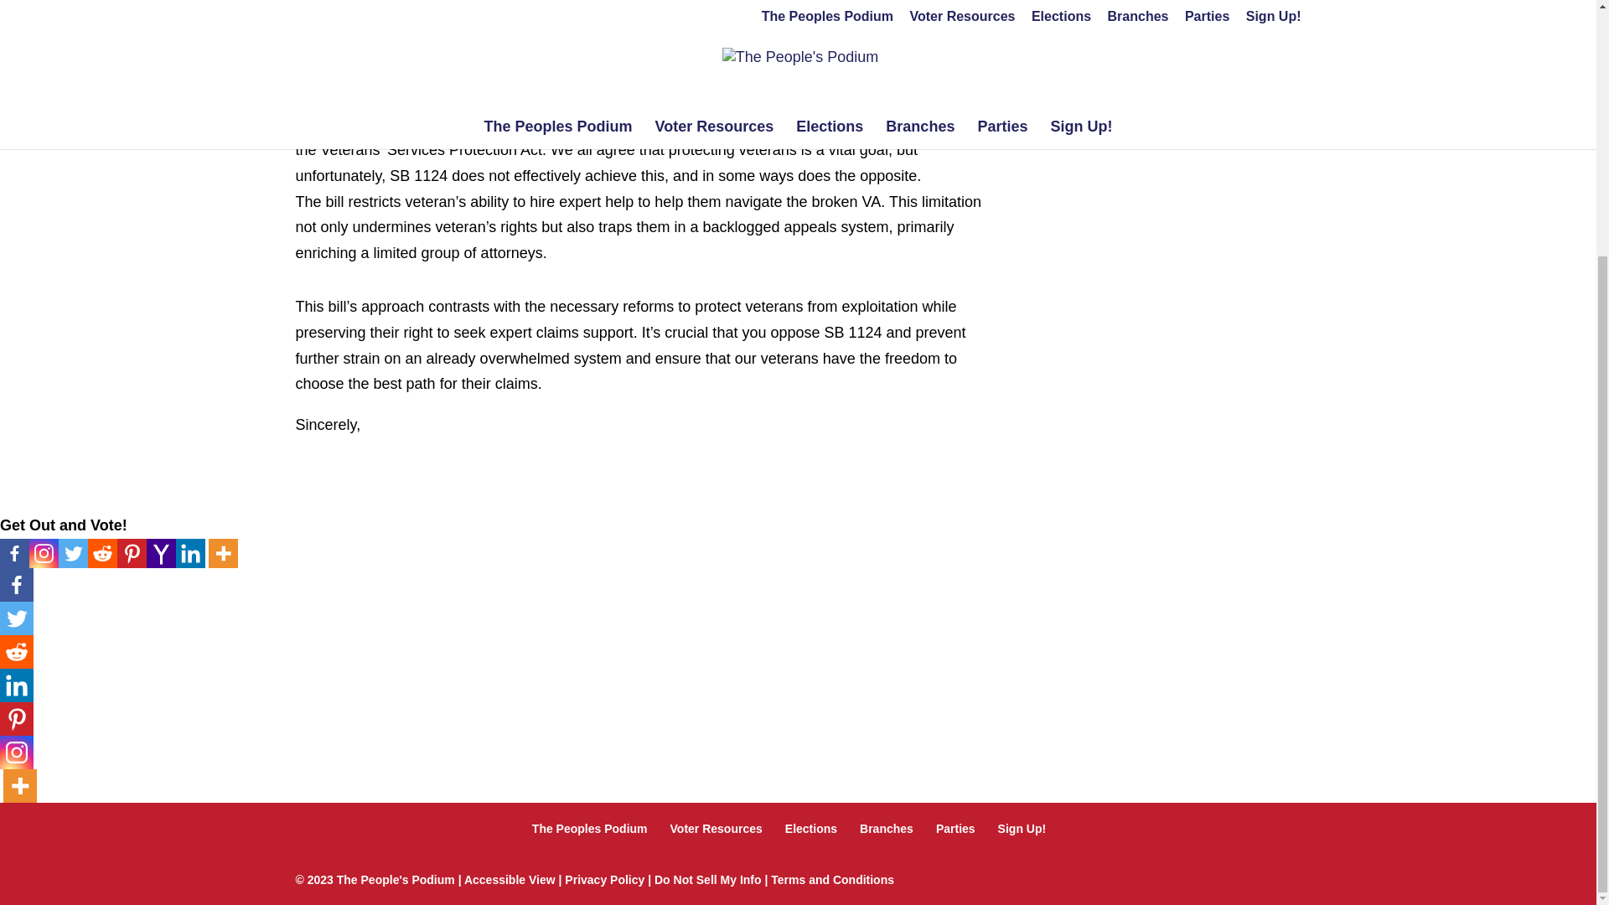 The width and height of the screenshot is (1609, 905). Describe the element at coordinates (955, 828) in the screenshot. I see `Parties` at that location.